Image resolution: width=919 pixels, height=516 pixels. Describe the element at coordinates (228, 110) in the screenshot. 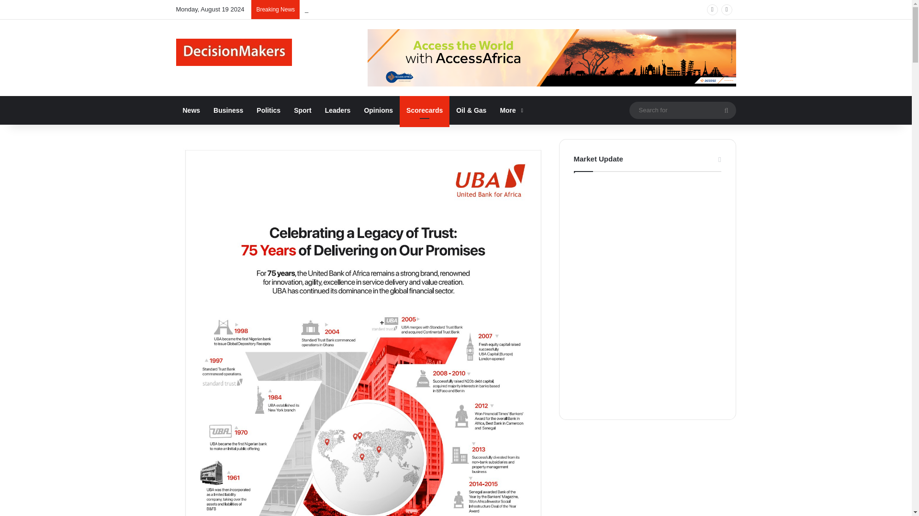

I see `Business` at that location.